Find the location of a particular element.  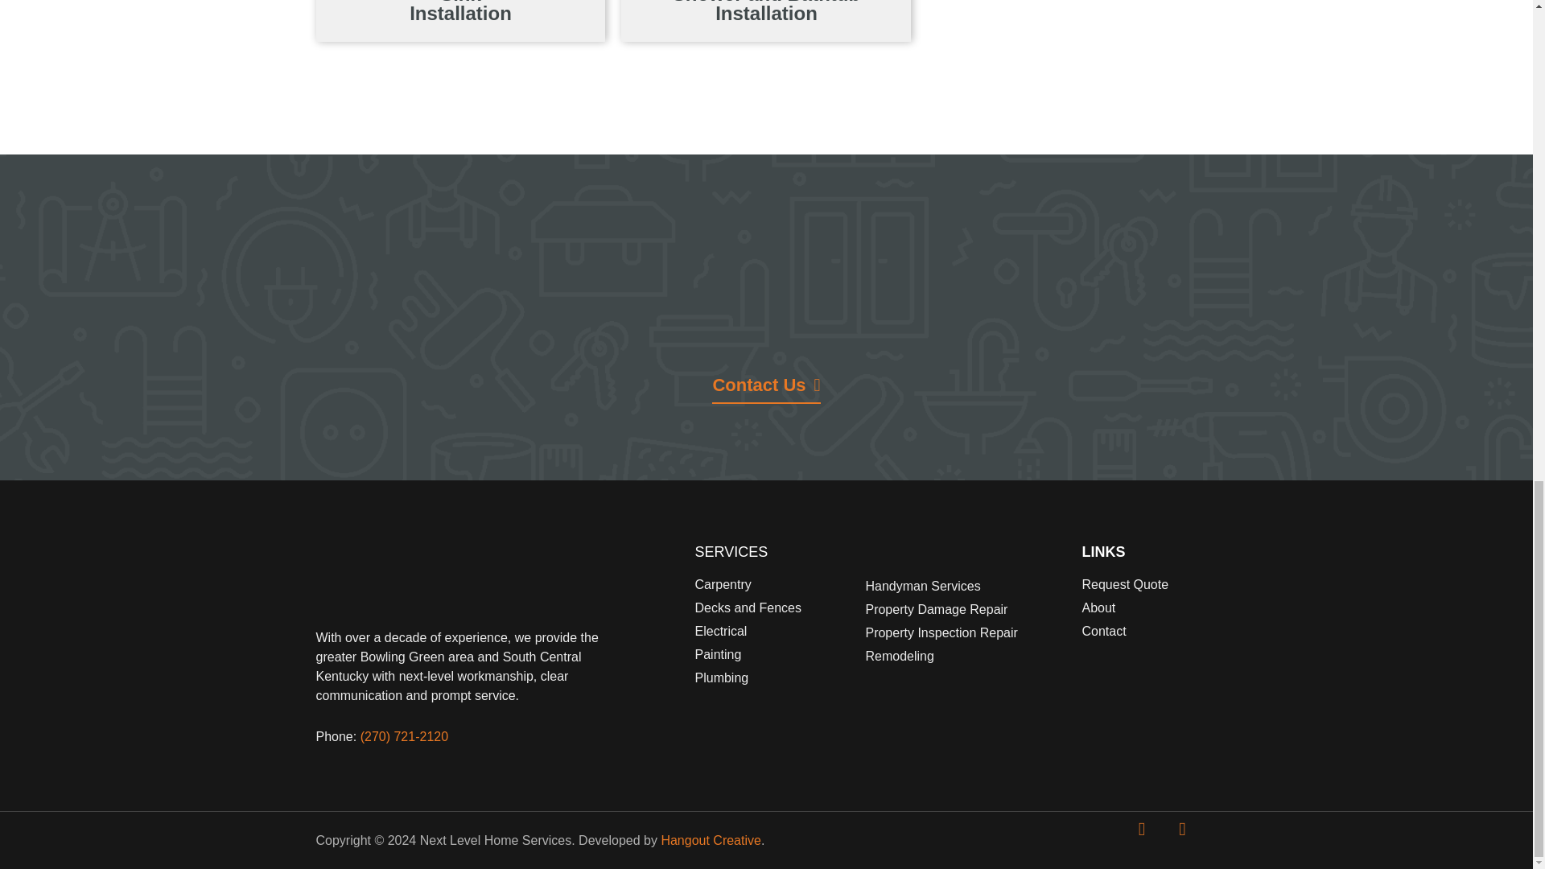

Remodeling is located at coordinates (966, 657).